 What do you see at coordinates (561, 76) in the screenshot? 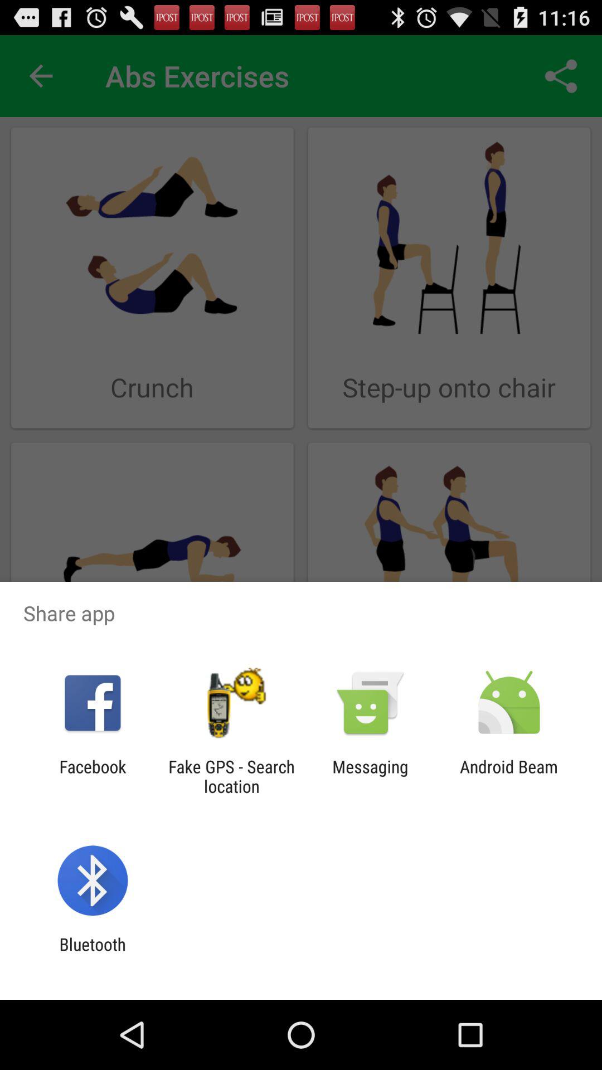
I see `press item next to abs exercises icon` at bounding box center [561, 76].